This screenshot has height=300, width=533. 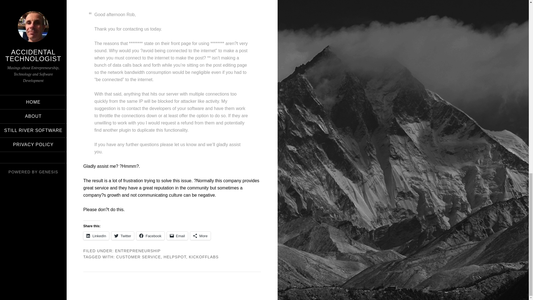 What do you see at coordinates (203, 257) in the screenshot?
I see `KICKOFFLABS` at bounding box center [203, 257].